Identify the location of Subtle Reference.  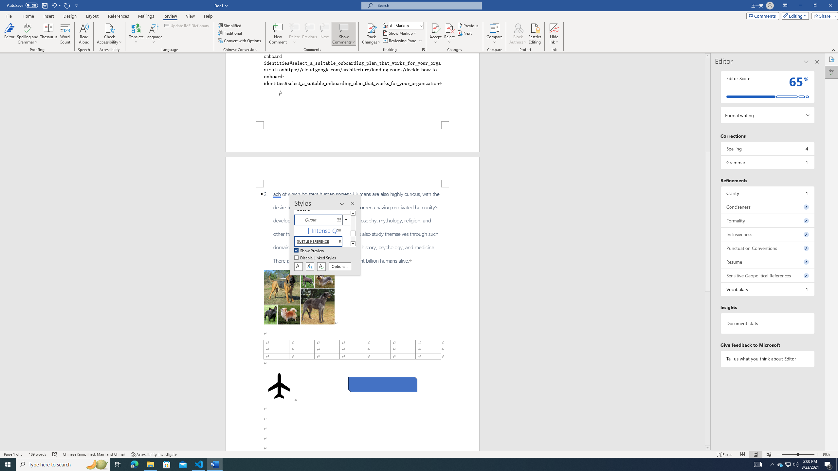
(322, 241).